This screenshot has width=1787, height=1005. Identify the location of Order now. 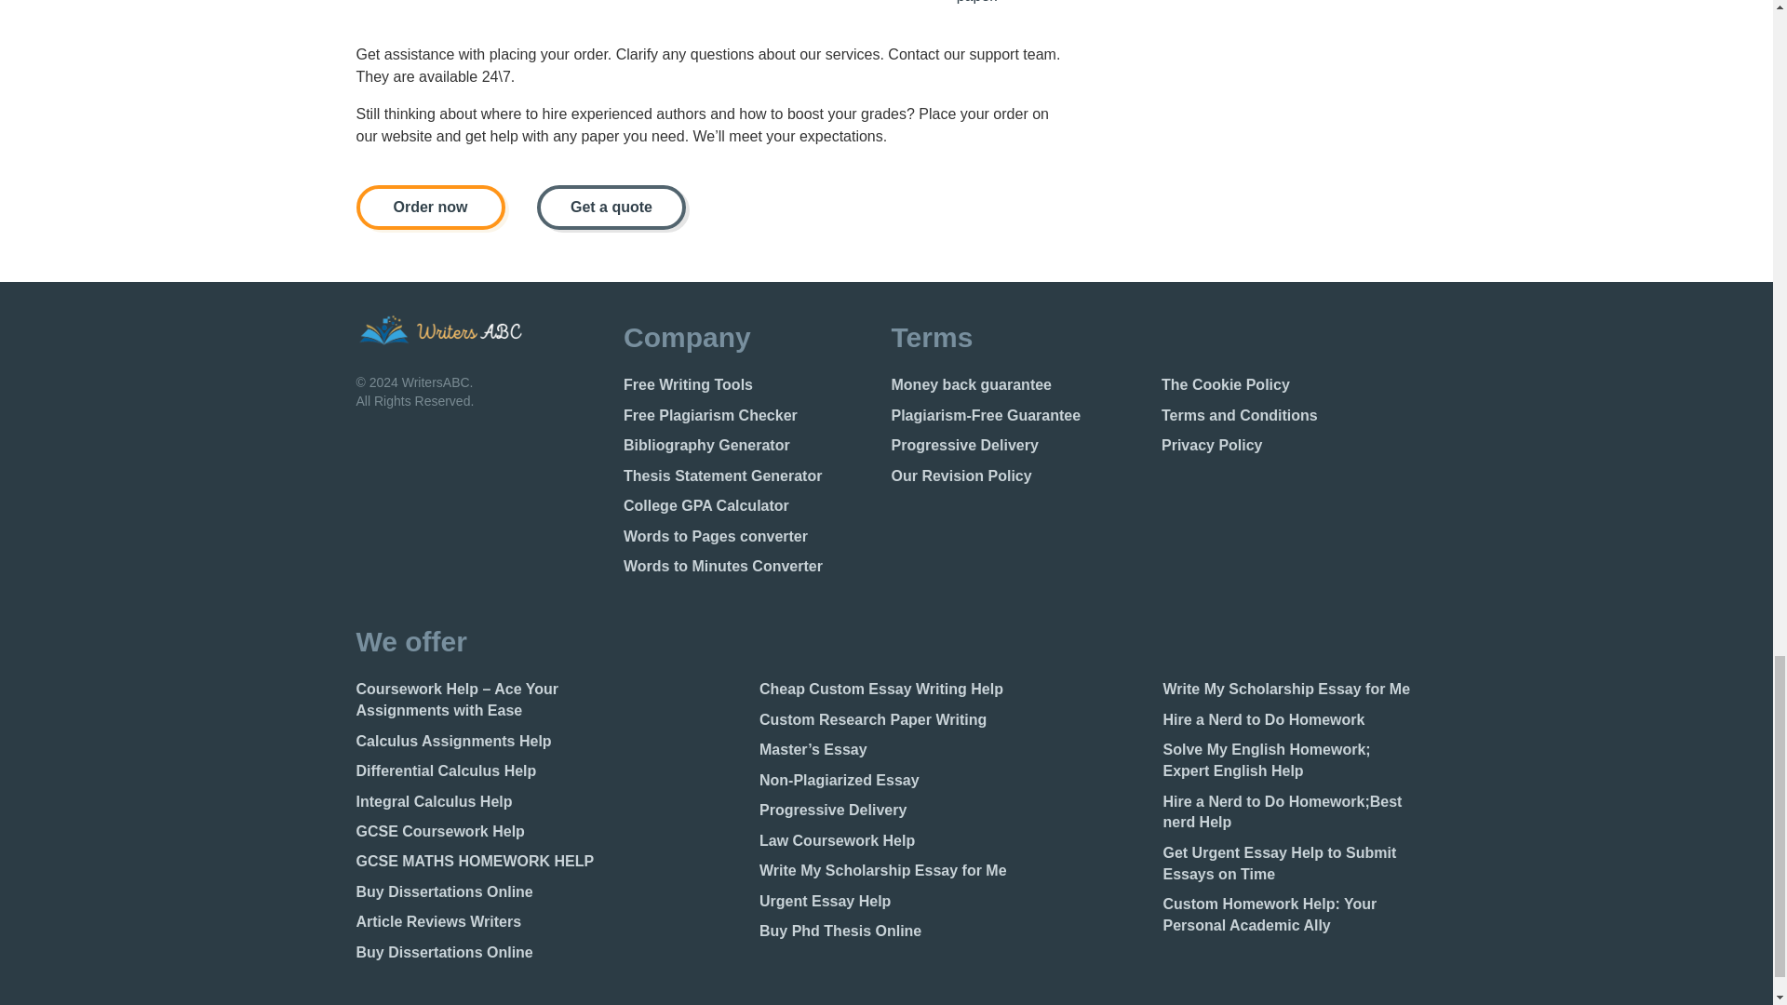
(430, 207).